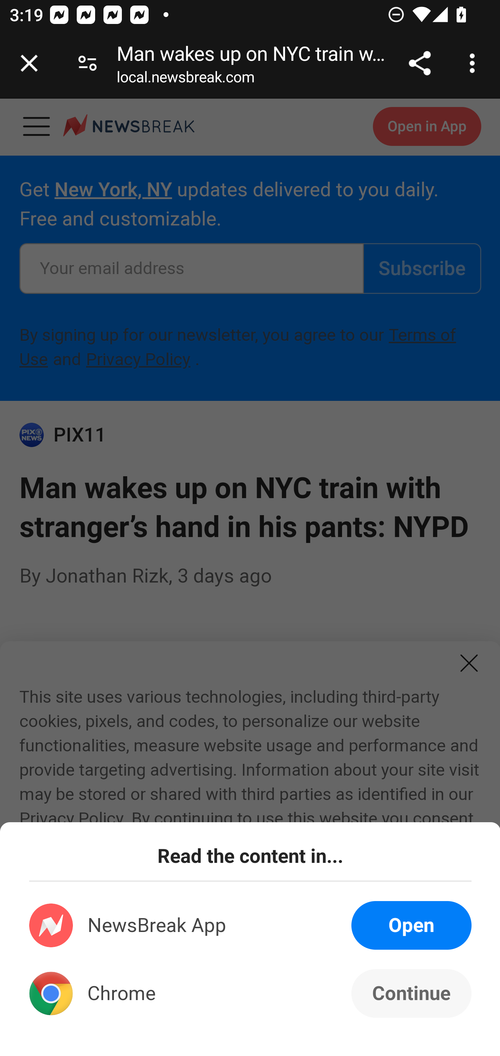 This screenshot has height=1056, width=500. Describe the element at coordinates (411, 993) in the screenshot. I see `Continue` at that location.